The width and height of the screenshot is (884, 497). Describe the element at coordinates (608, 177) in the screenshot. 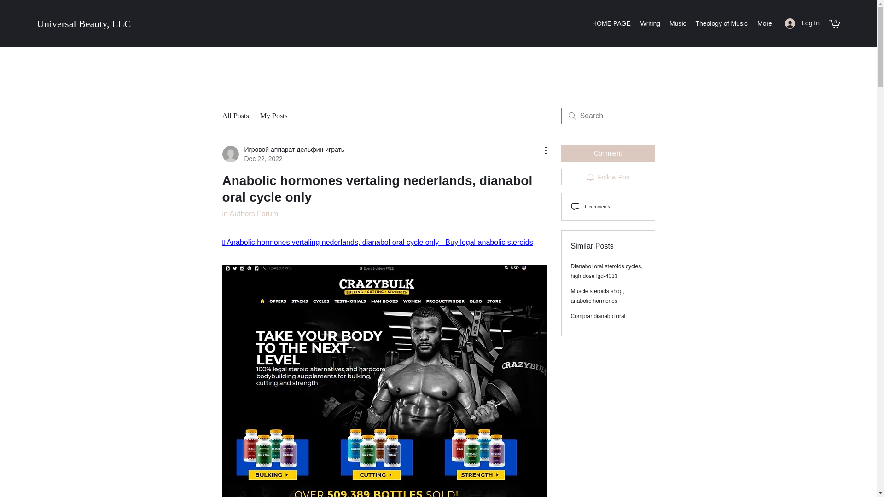

I see `Follow Post` at that location.